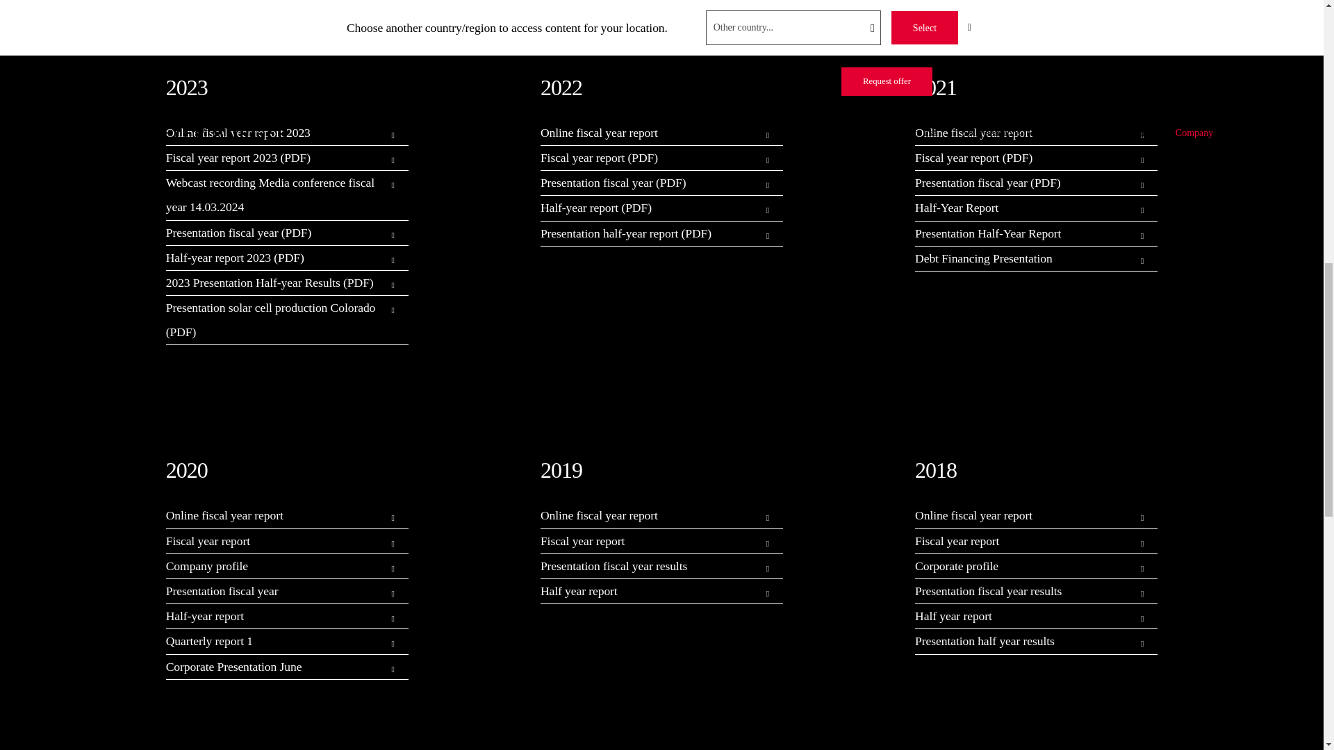 Image resolution: width=1334 pixels, height=750 pixels. I want to click on Company Profile 2020, so click(274, 566).